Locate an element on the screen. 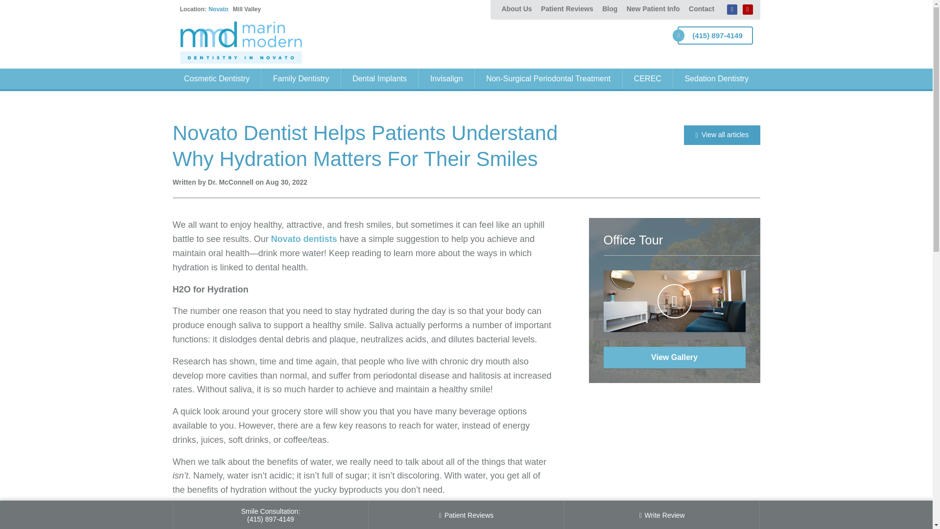 The height and width of the screenshot is (529, 940). Cosmetic Dentistry is located at coordinates (216, 79).